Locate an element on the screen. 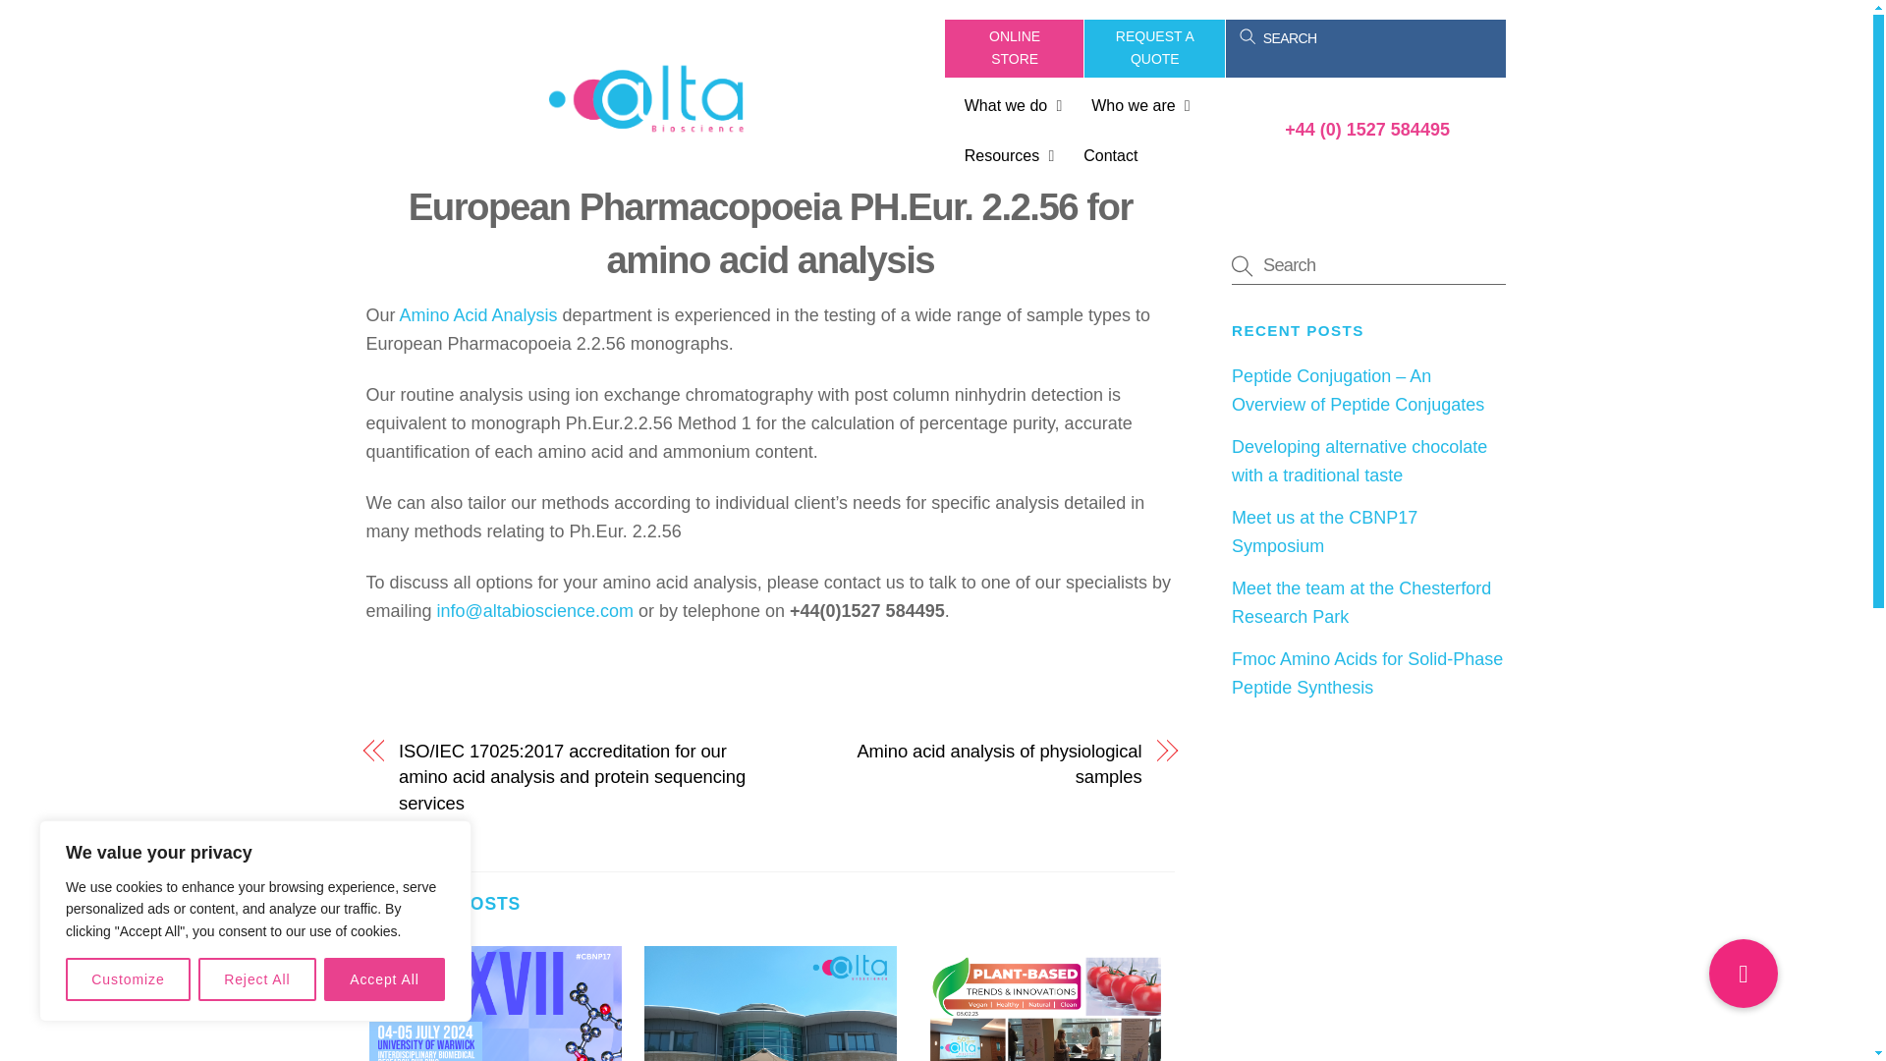 This screenshot has width=1886, height=1061. AltaBioscience-logo-footer is located at coordinates (646, 100).